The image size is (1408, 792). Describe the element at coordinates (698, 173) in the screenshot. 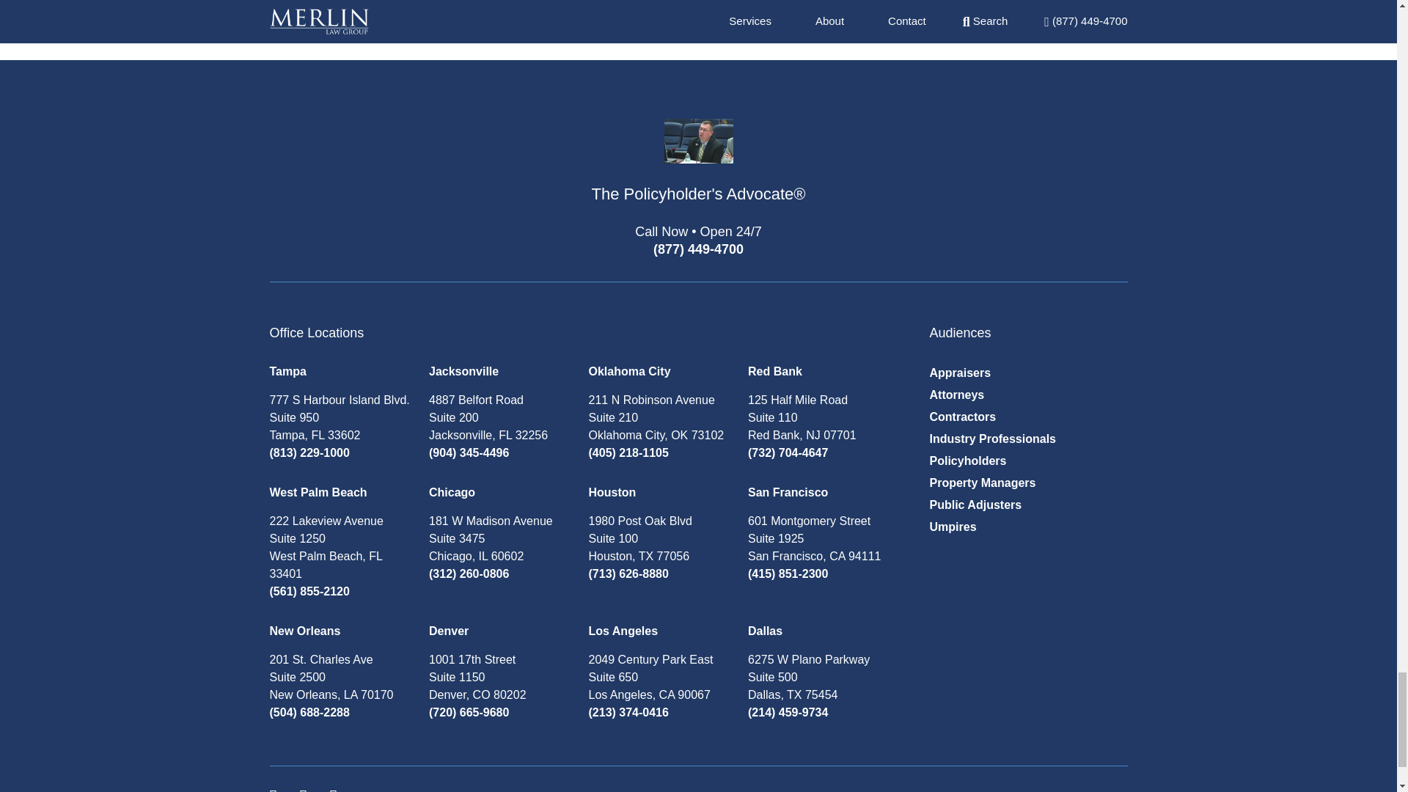

I see `Property Insurance Coverage Law Blog` at that location.